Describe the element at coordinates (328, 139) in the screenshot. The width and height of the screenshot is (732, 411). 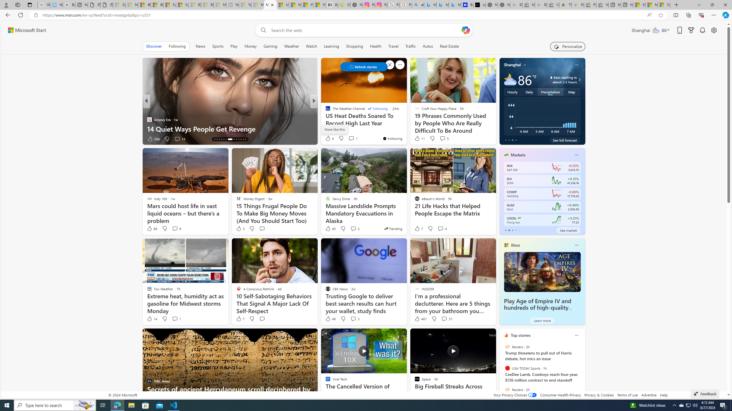
I see `38 Like` at that location.